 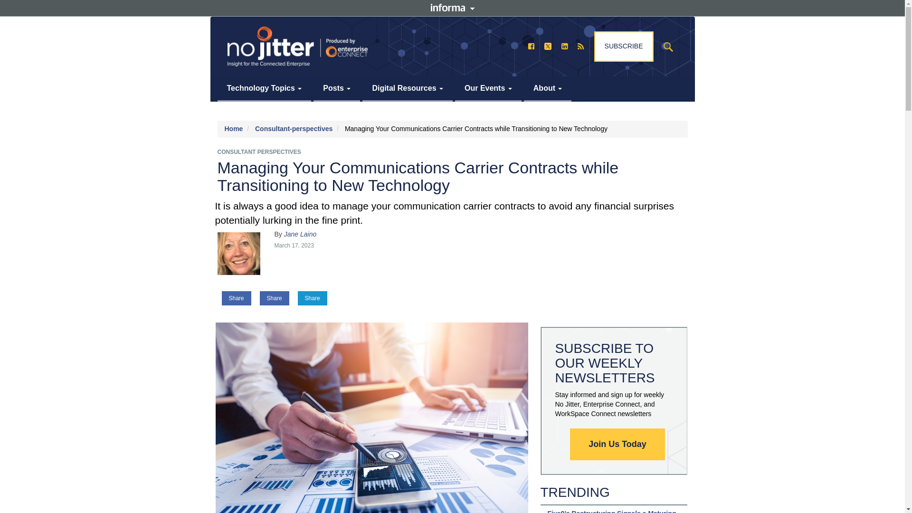 What do you see at coordinates (531, 46) in the screenshot?
I see `Find No Jitter on Facebook` at bounding box center [531, 46].